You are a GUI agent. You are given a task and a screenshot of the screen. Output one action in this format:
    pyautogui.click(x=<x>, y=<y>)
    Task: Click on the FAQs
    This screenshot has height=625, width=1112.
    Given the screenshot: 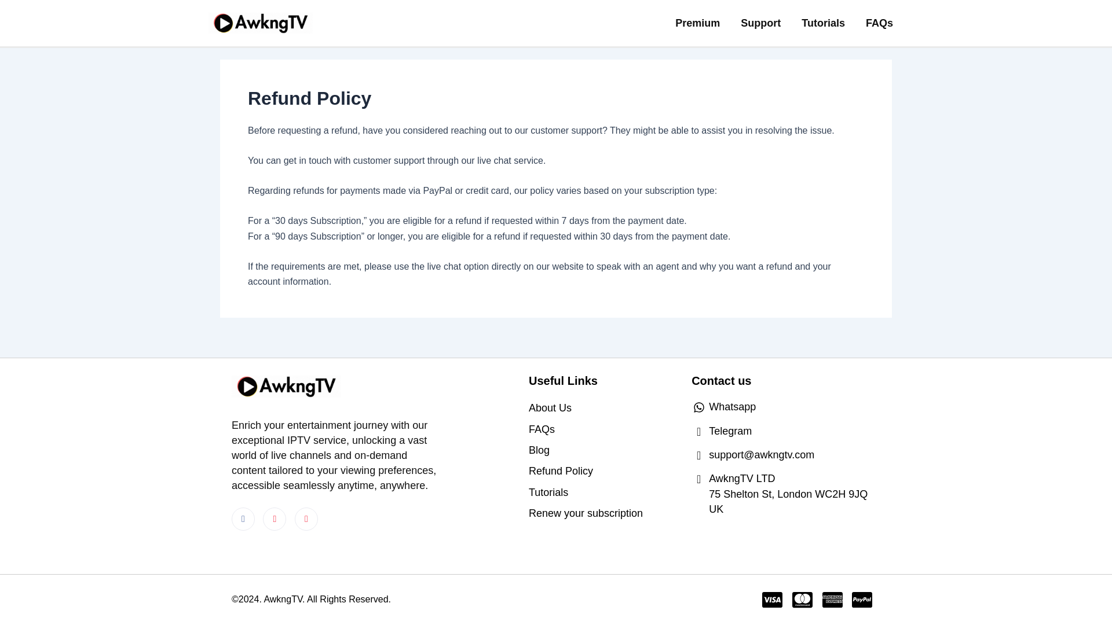 What is the action you would take?
    pyautogui.click(x=879, y=23)
    